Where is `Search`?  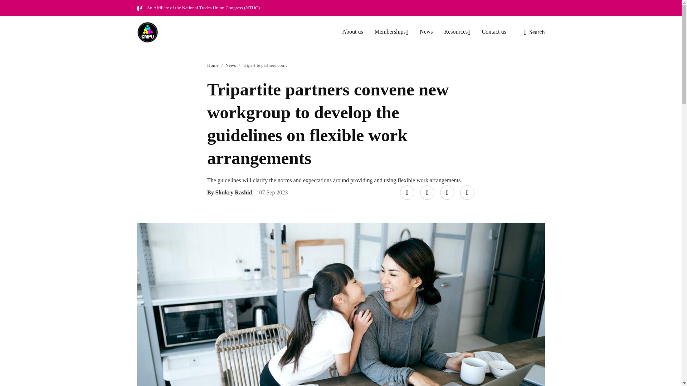
Search is located at coordinates (530, 32).